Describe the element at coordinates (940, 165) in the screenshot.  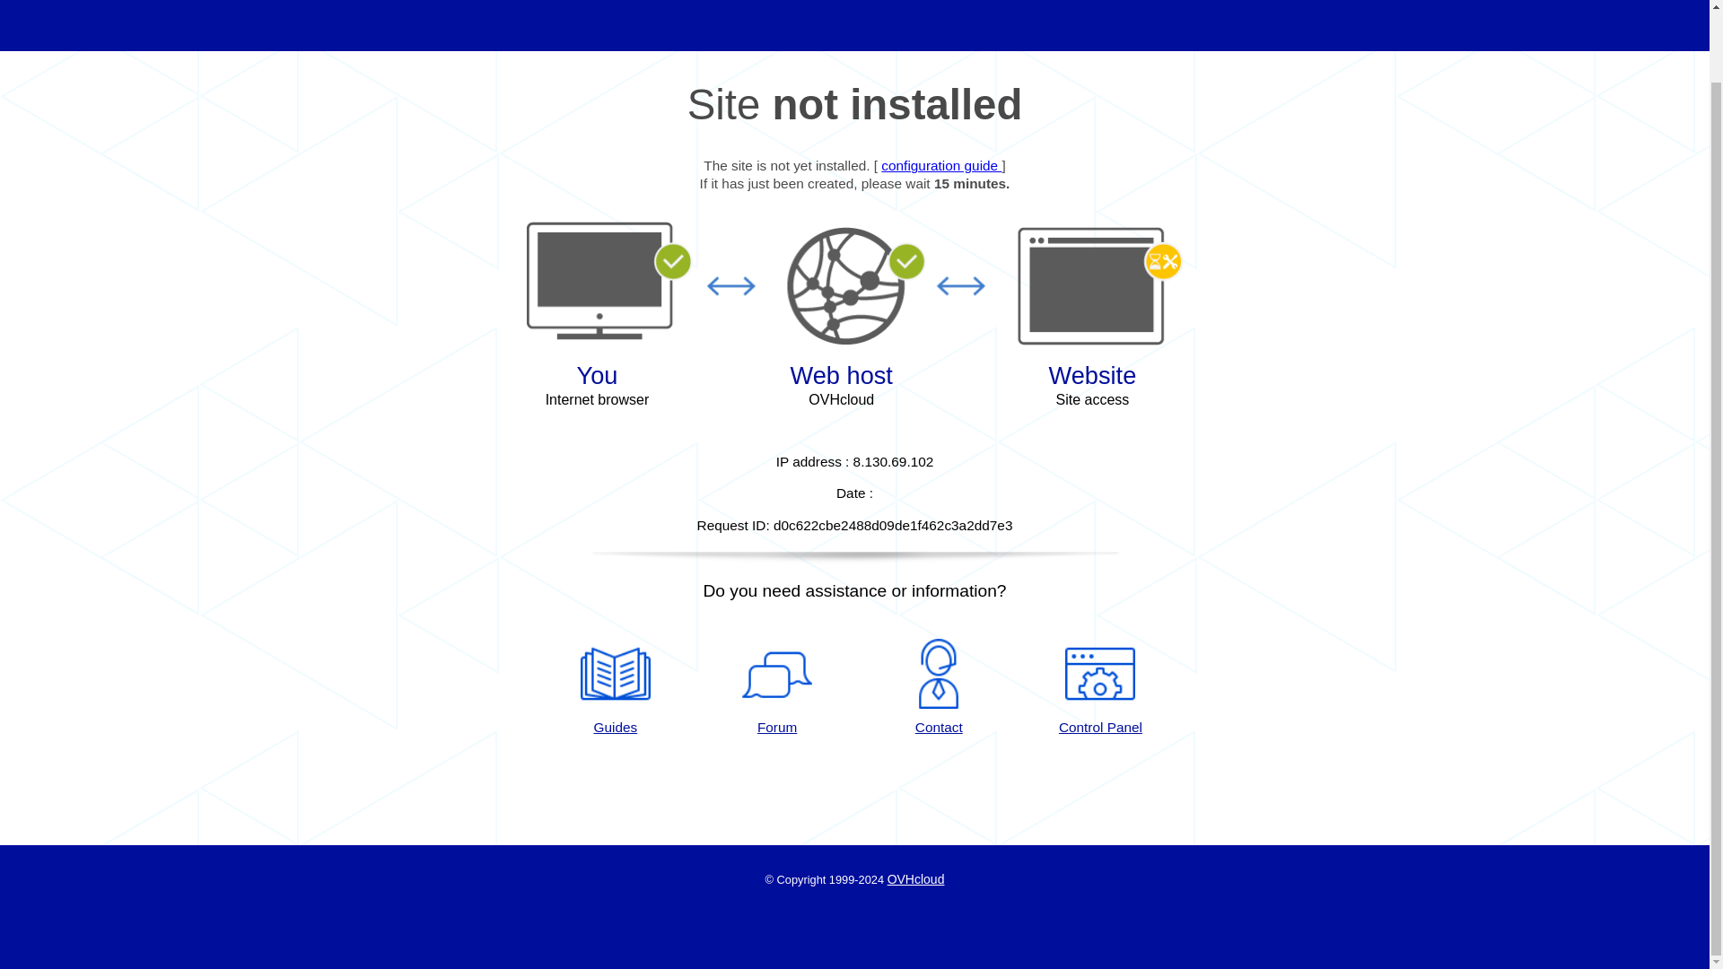
I see `configuration guide` at that location.